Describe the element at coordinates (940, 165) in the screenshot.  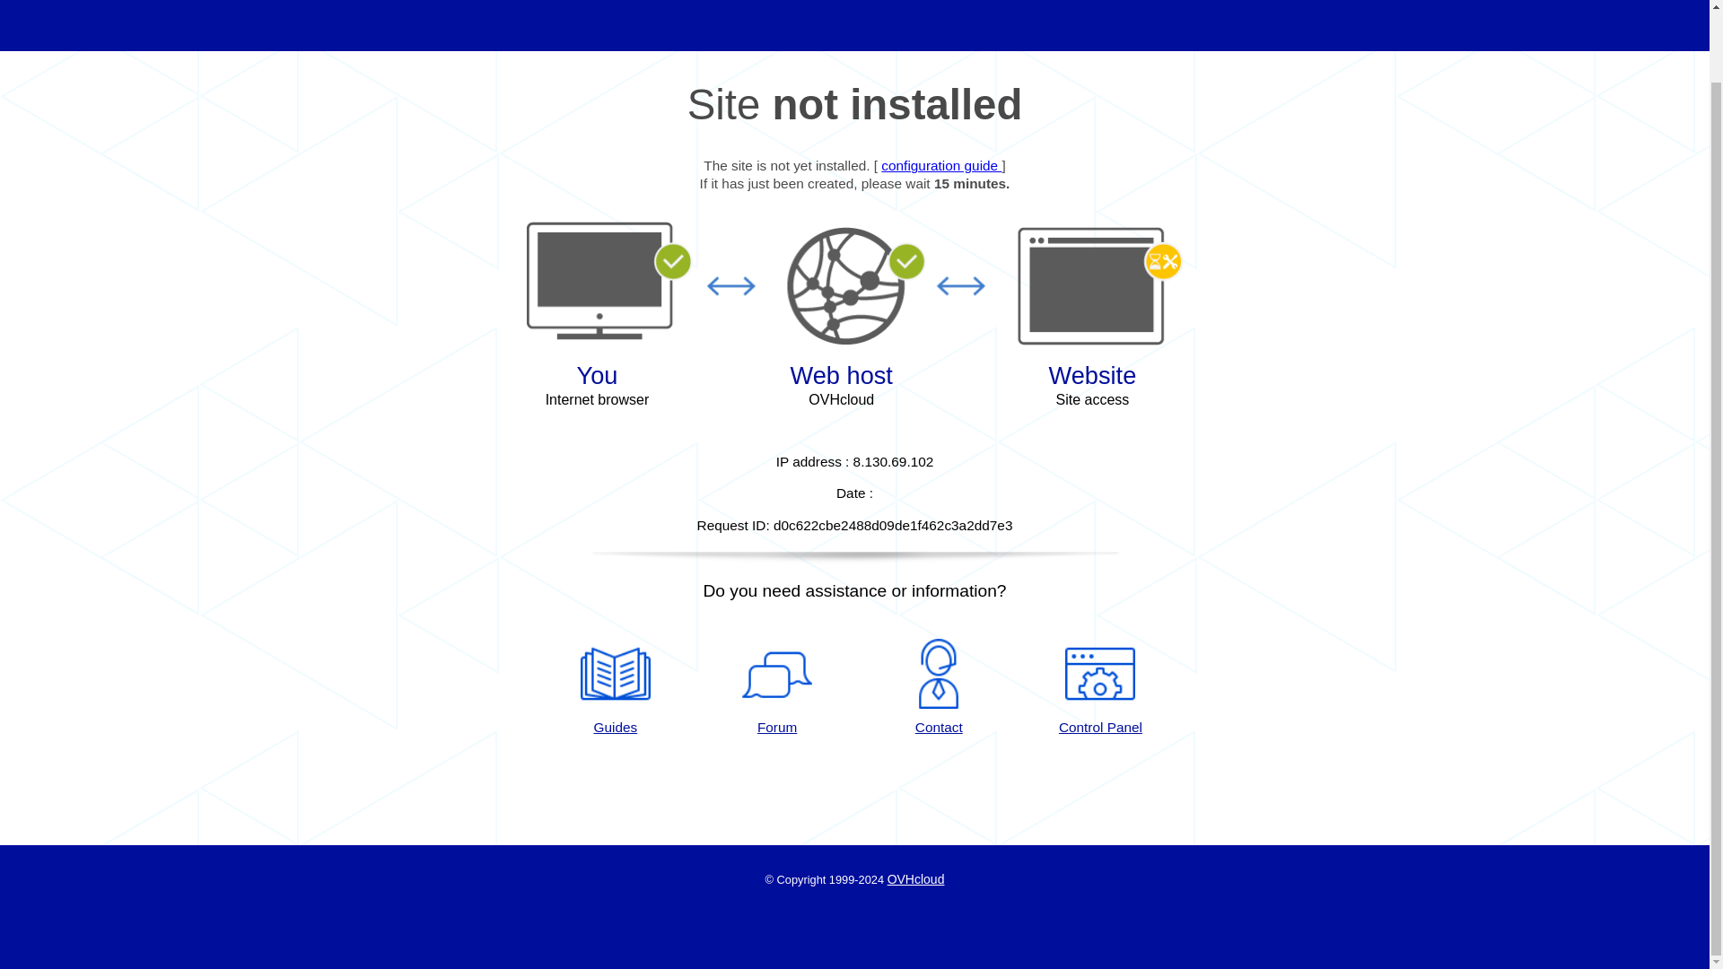
I see `configuration guide` at that location.